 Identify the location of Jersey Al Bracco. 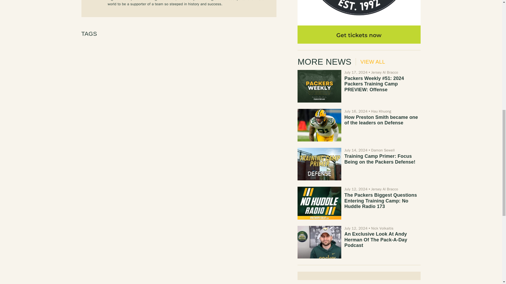
(384, 189).